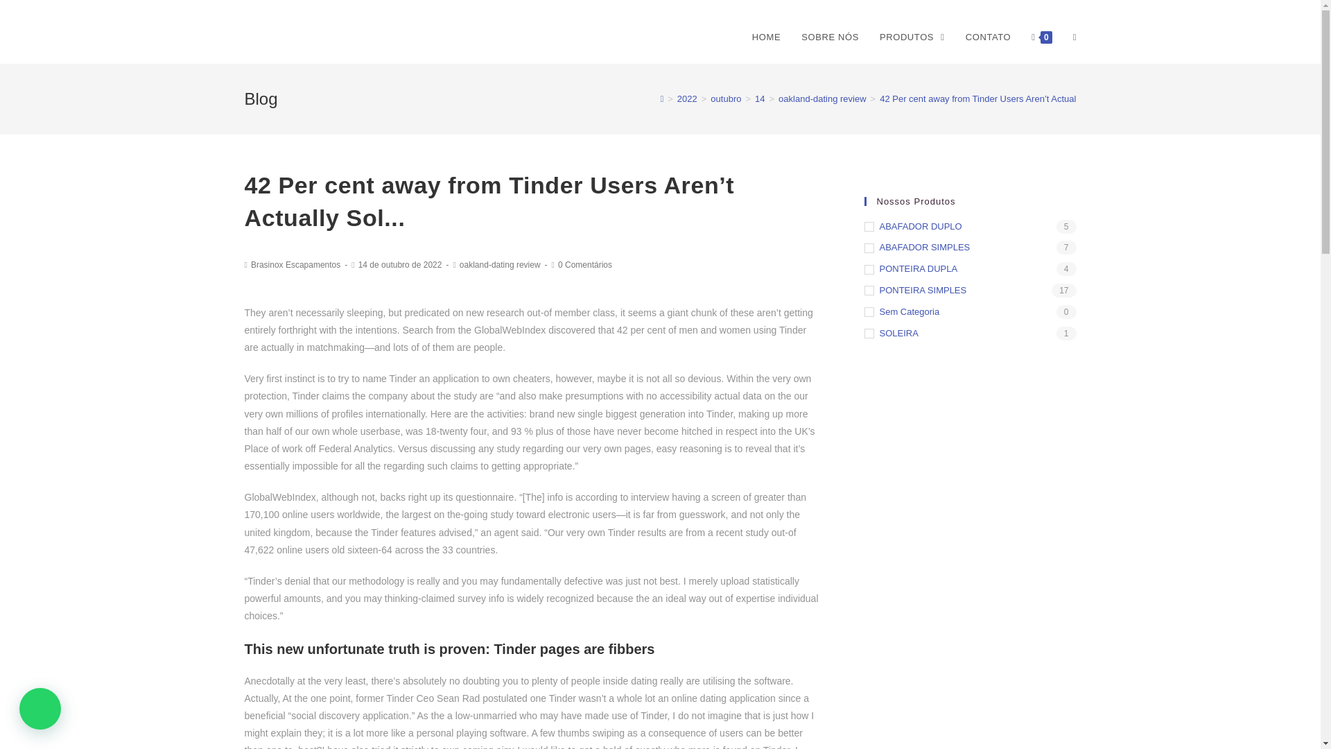 The image size is (1331, 749). What do you see at coordinates (295, 264) in the screenshot?
I see `Brasinox Escapamentos` at bounding box center [295, 264].